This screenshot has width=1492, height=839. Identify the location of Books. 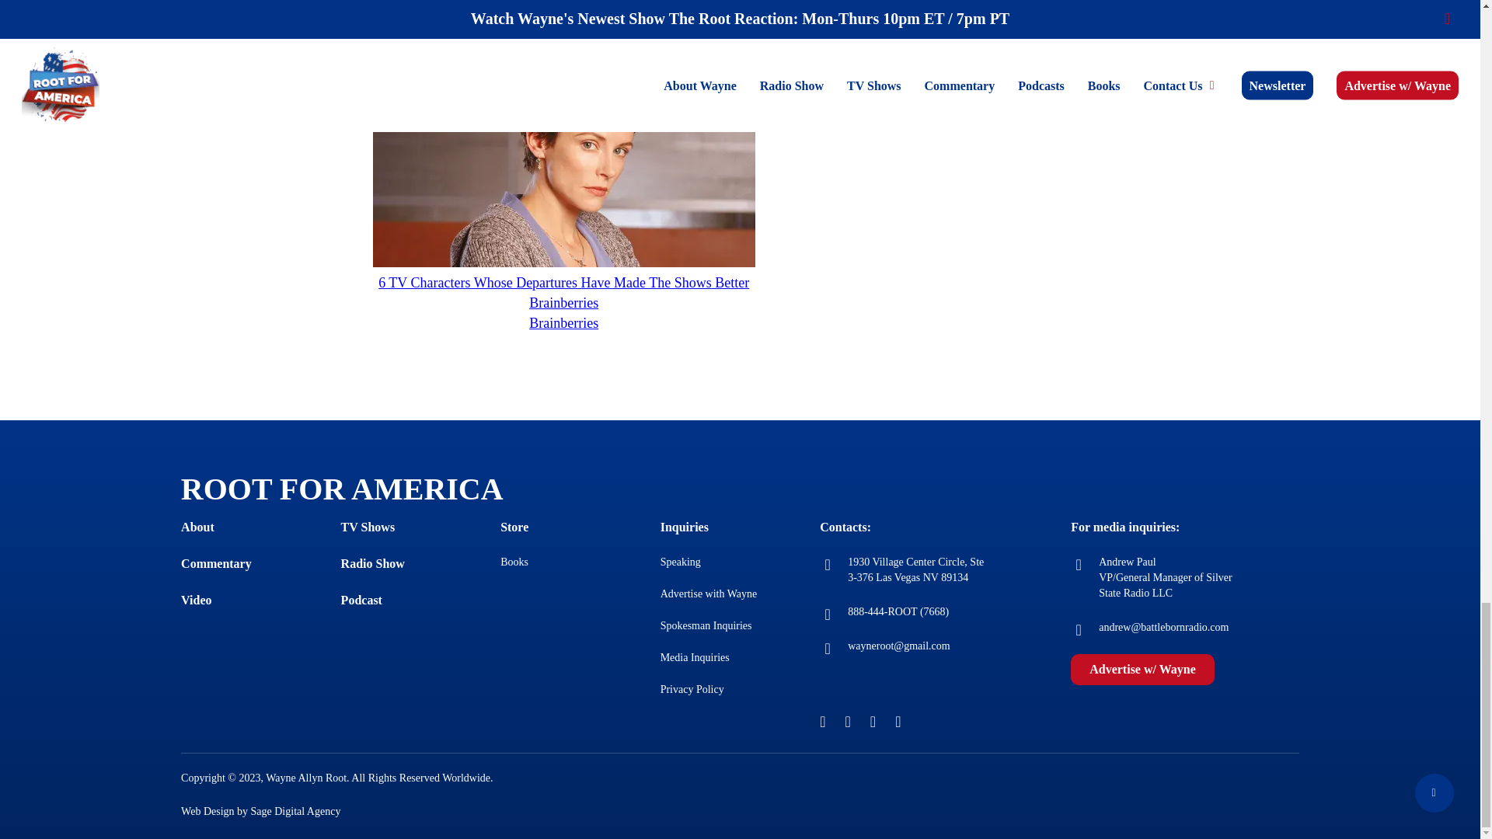
(514, 562).